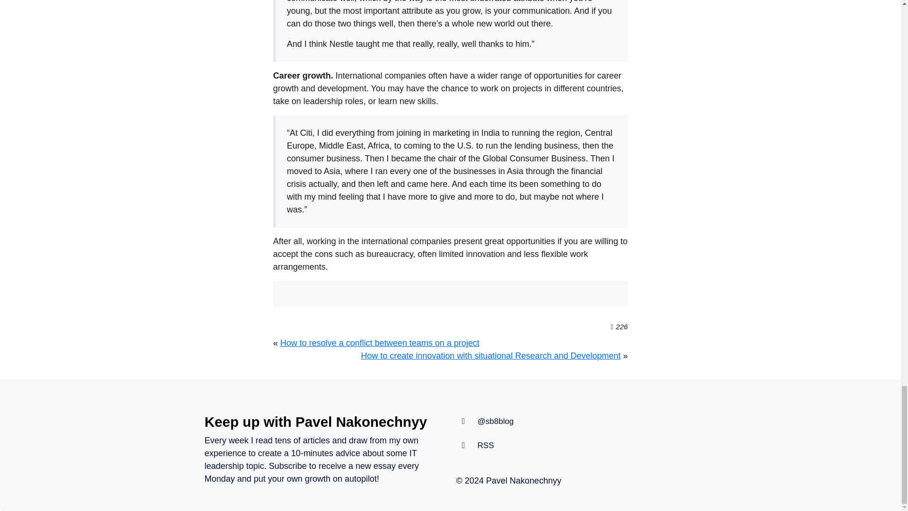 This screenshot has height=511, width=908. Describe the element at coordinates (380, 343) in the screenshot. I see `How to resolve a conflict between teams on a project` at that location.